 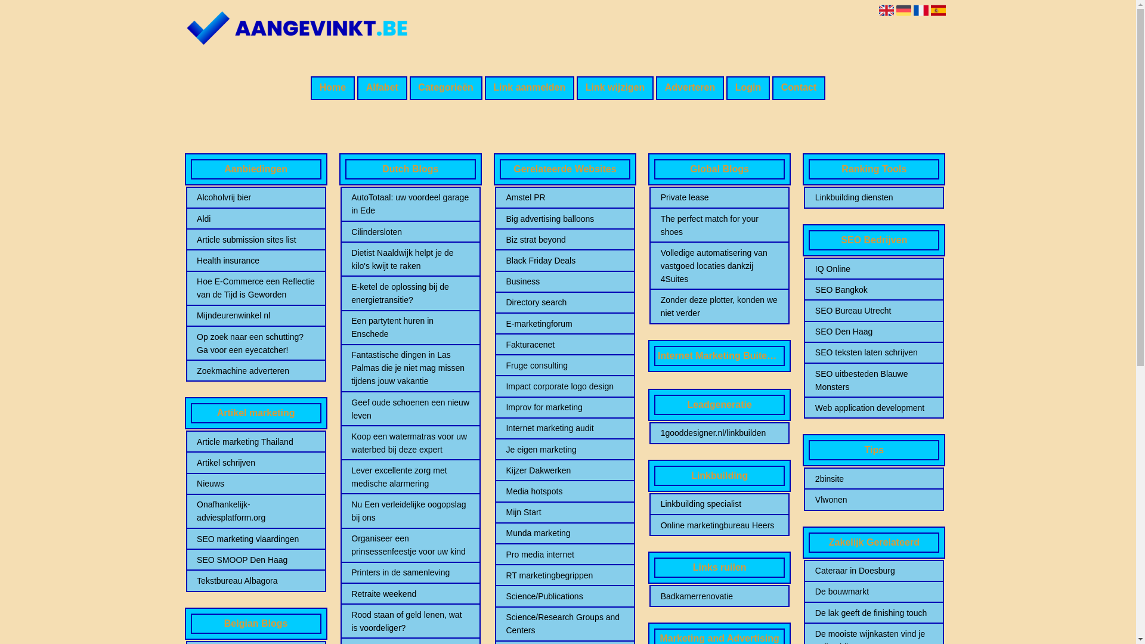 I want to click on De lak geeft de finishing touch, so click(x=874, y=613).